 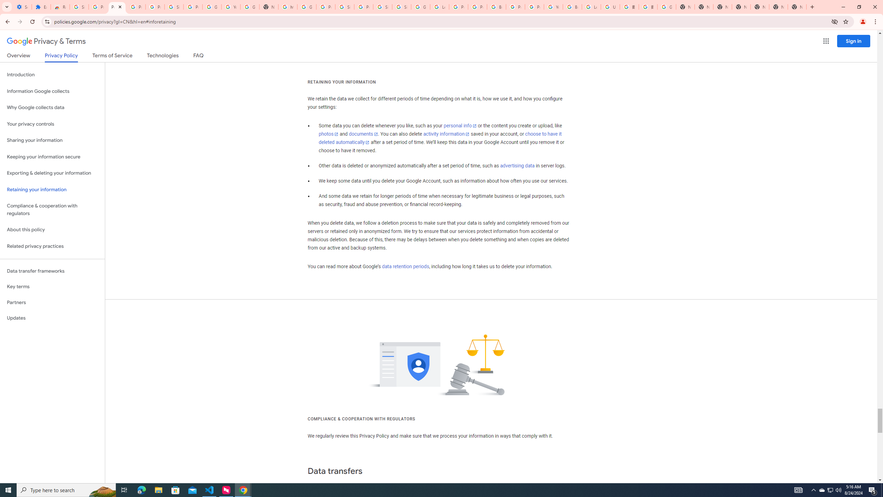 What do you see at coordinates (446, 134) in the screenshot?
I see `activity information` at bounding box center [446, 134].